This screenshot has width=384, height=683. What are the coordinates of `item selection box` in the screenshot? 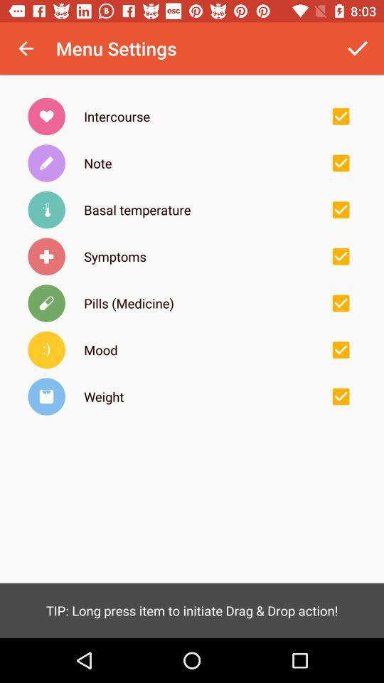 It's located at (341, 396).